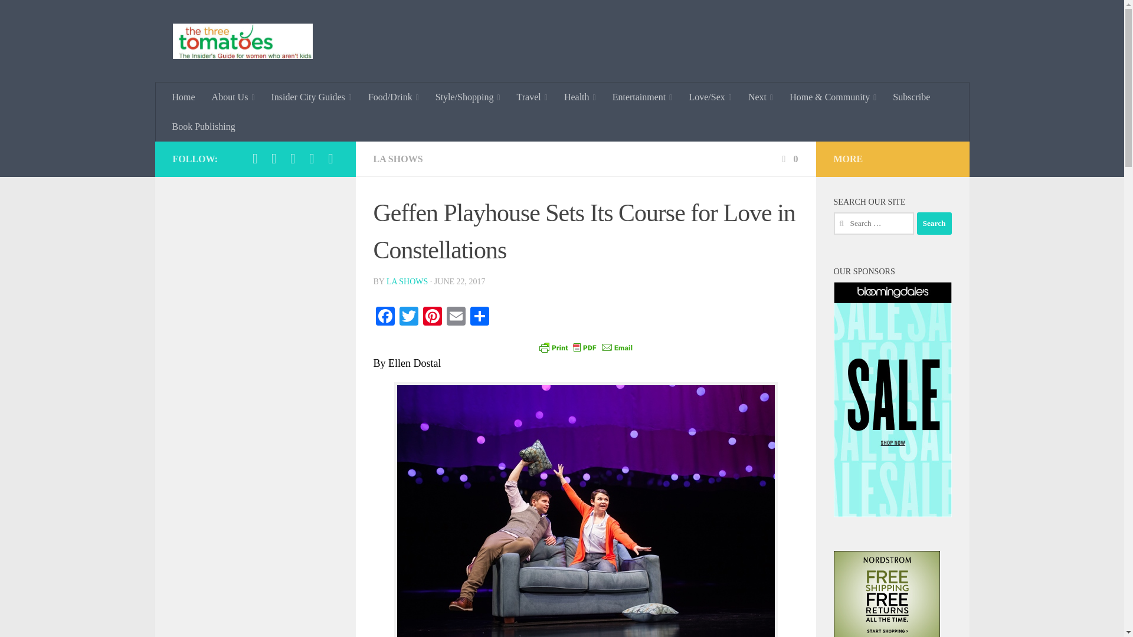 This screenshot has height=637, width=1133. Describe the element at coordinates (385, 317) in the screenshot. I see `Facebook` at that location.